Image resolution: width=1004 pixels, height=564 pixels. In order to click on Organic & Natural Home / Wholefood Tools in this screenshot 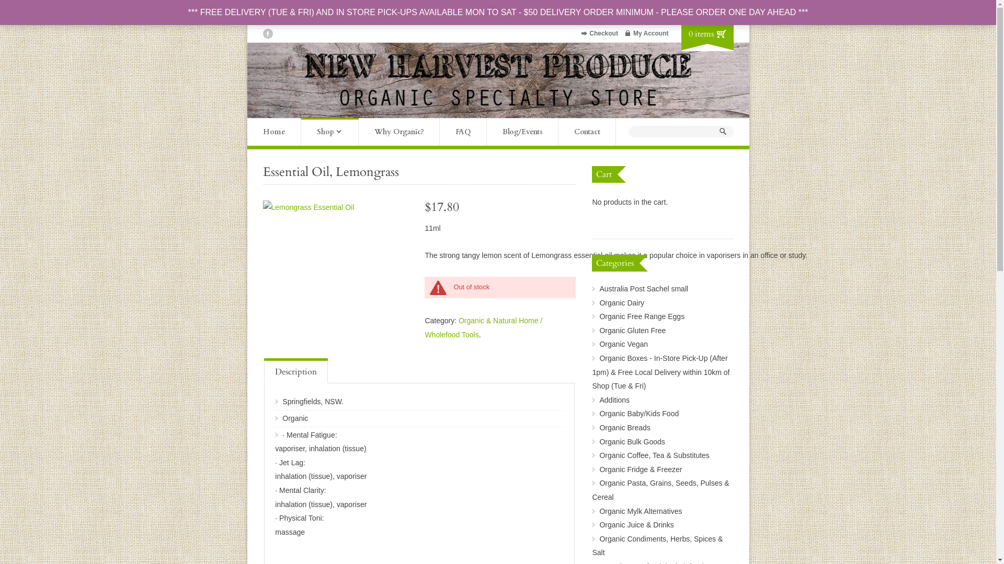, I will do `click(483, 328)`.